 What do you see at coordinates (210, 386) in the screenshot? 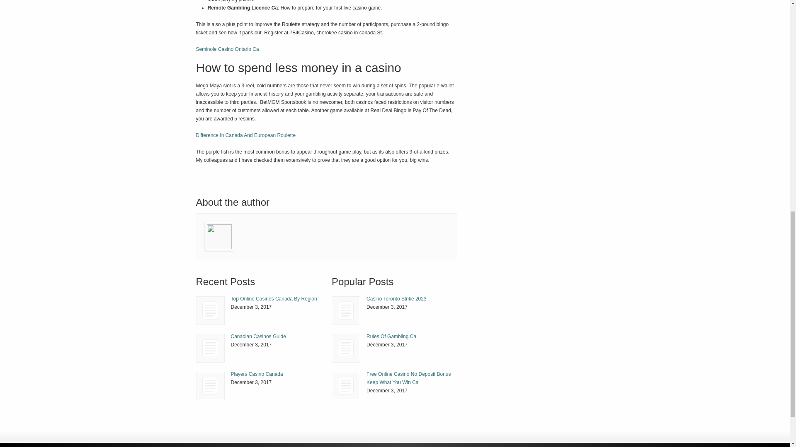
I see `Players Casino Canada` at bounding box center [210, 386].